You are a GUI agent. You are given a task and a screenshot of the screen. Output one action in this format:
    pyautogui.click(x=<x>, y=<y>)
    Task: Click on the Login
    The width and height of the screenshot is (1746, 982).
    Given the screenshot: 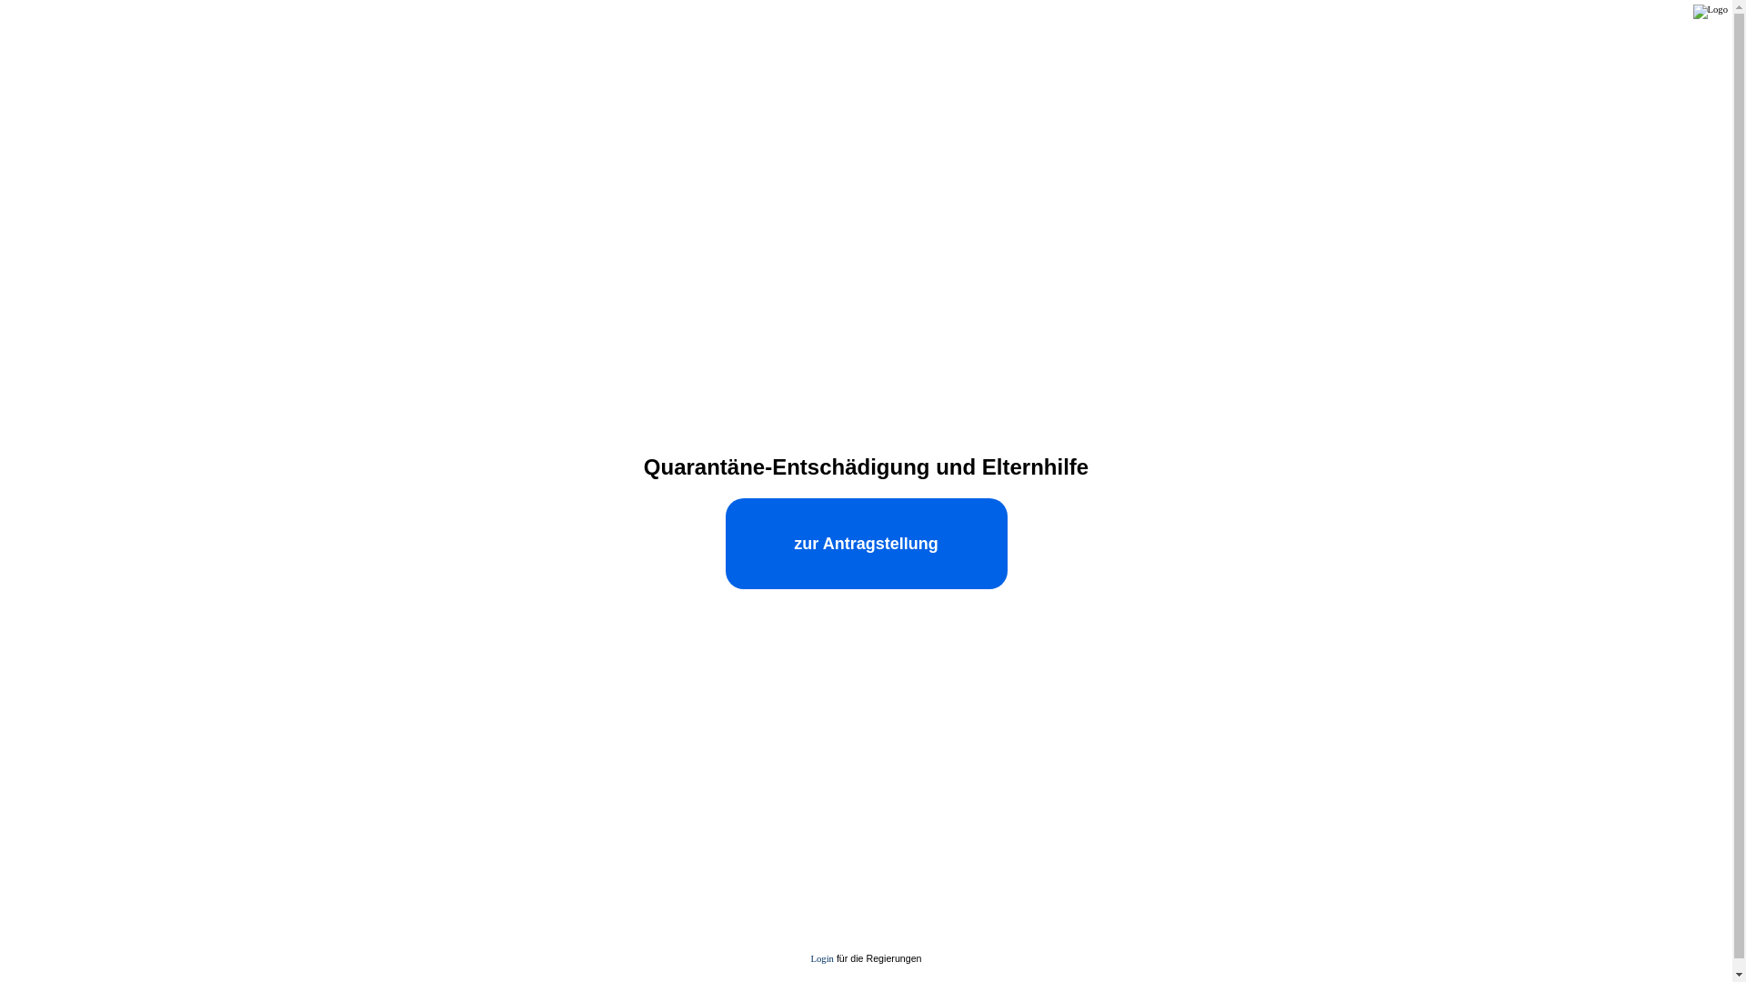 What is the action you would take?
    pyautogui.click(x=822, y=958)
    